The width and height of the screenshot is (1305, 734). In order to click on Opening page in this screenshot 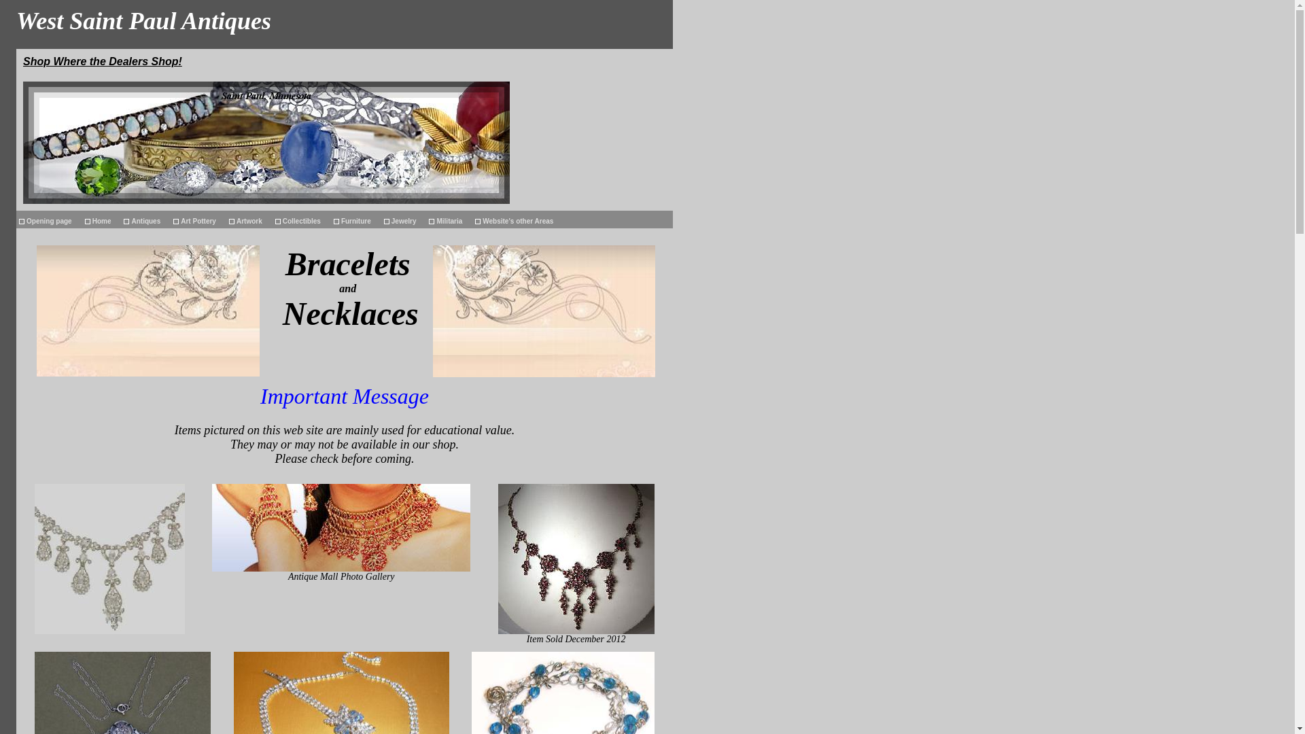, I will do `click(49, 219)`.